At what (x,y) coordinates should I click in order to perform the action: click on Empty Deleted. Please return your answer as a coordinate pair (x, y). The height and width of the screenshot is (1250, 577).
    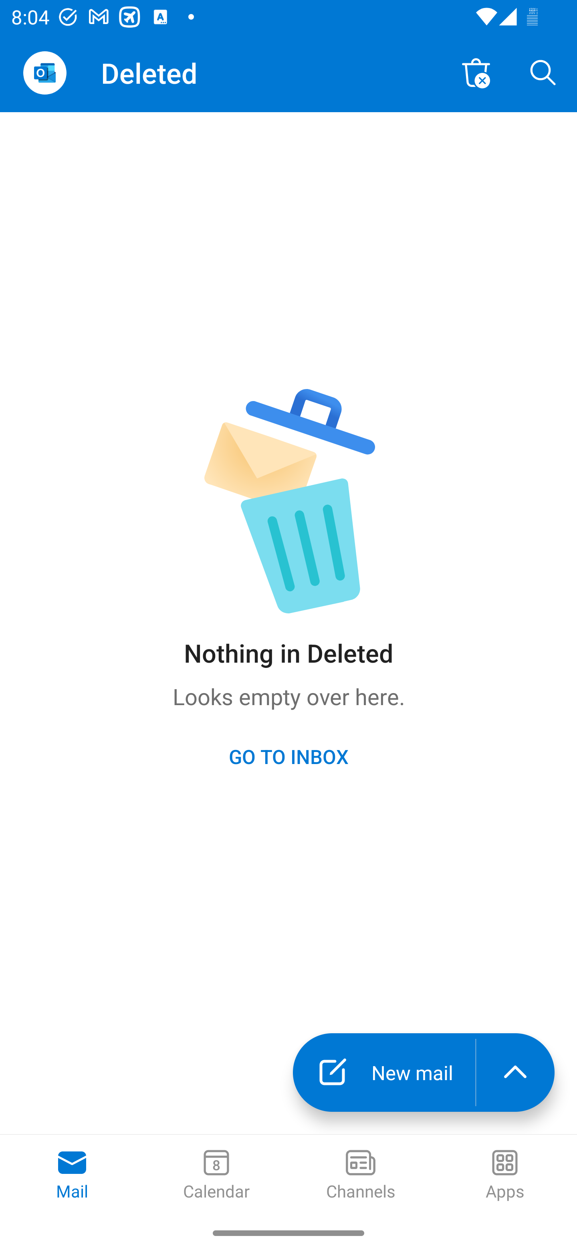
    Looking at the image, I should click on (476, 72).